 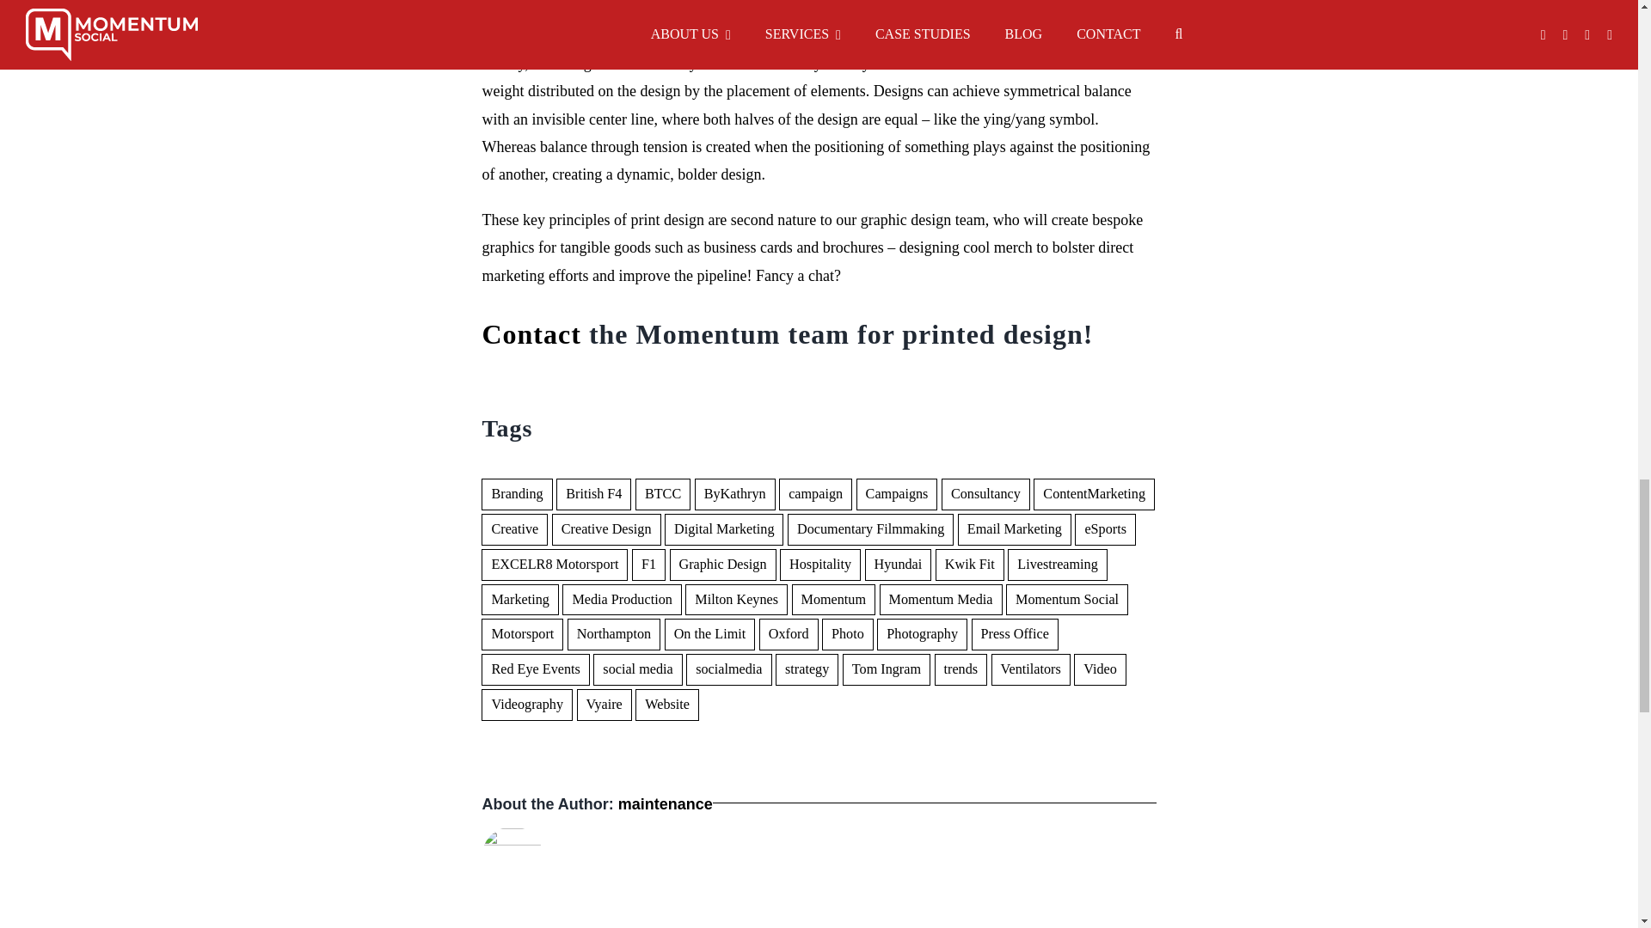 What do you see at coordinates (815, 495) in the screenshot?
I see `campaign` at bounding box center [815, 495].